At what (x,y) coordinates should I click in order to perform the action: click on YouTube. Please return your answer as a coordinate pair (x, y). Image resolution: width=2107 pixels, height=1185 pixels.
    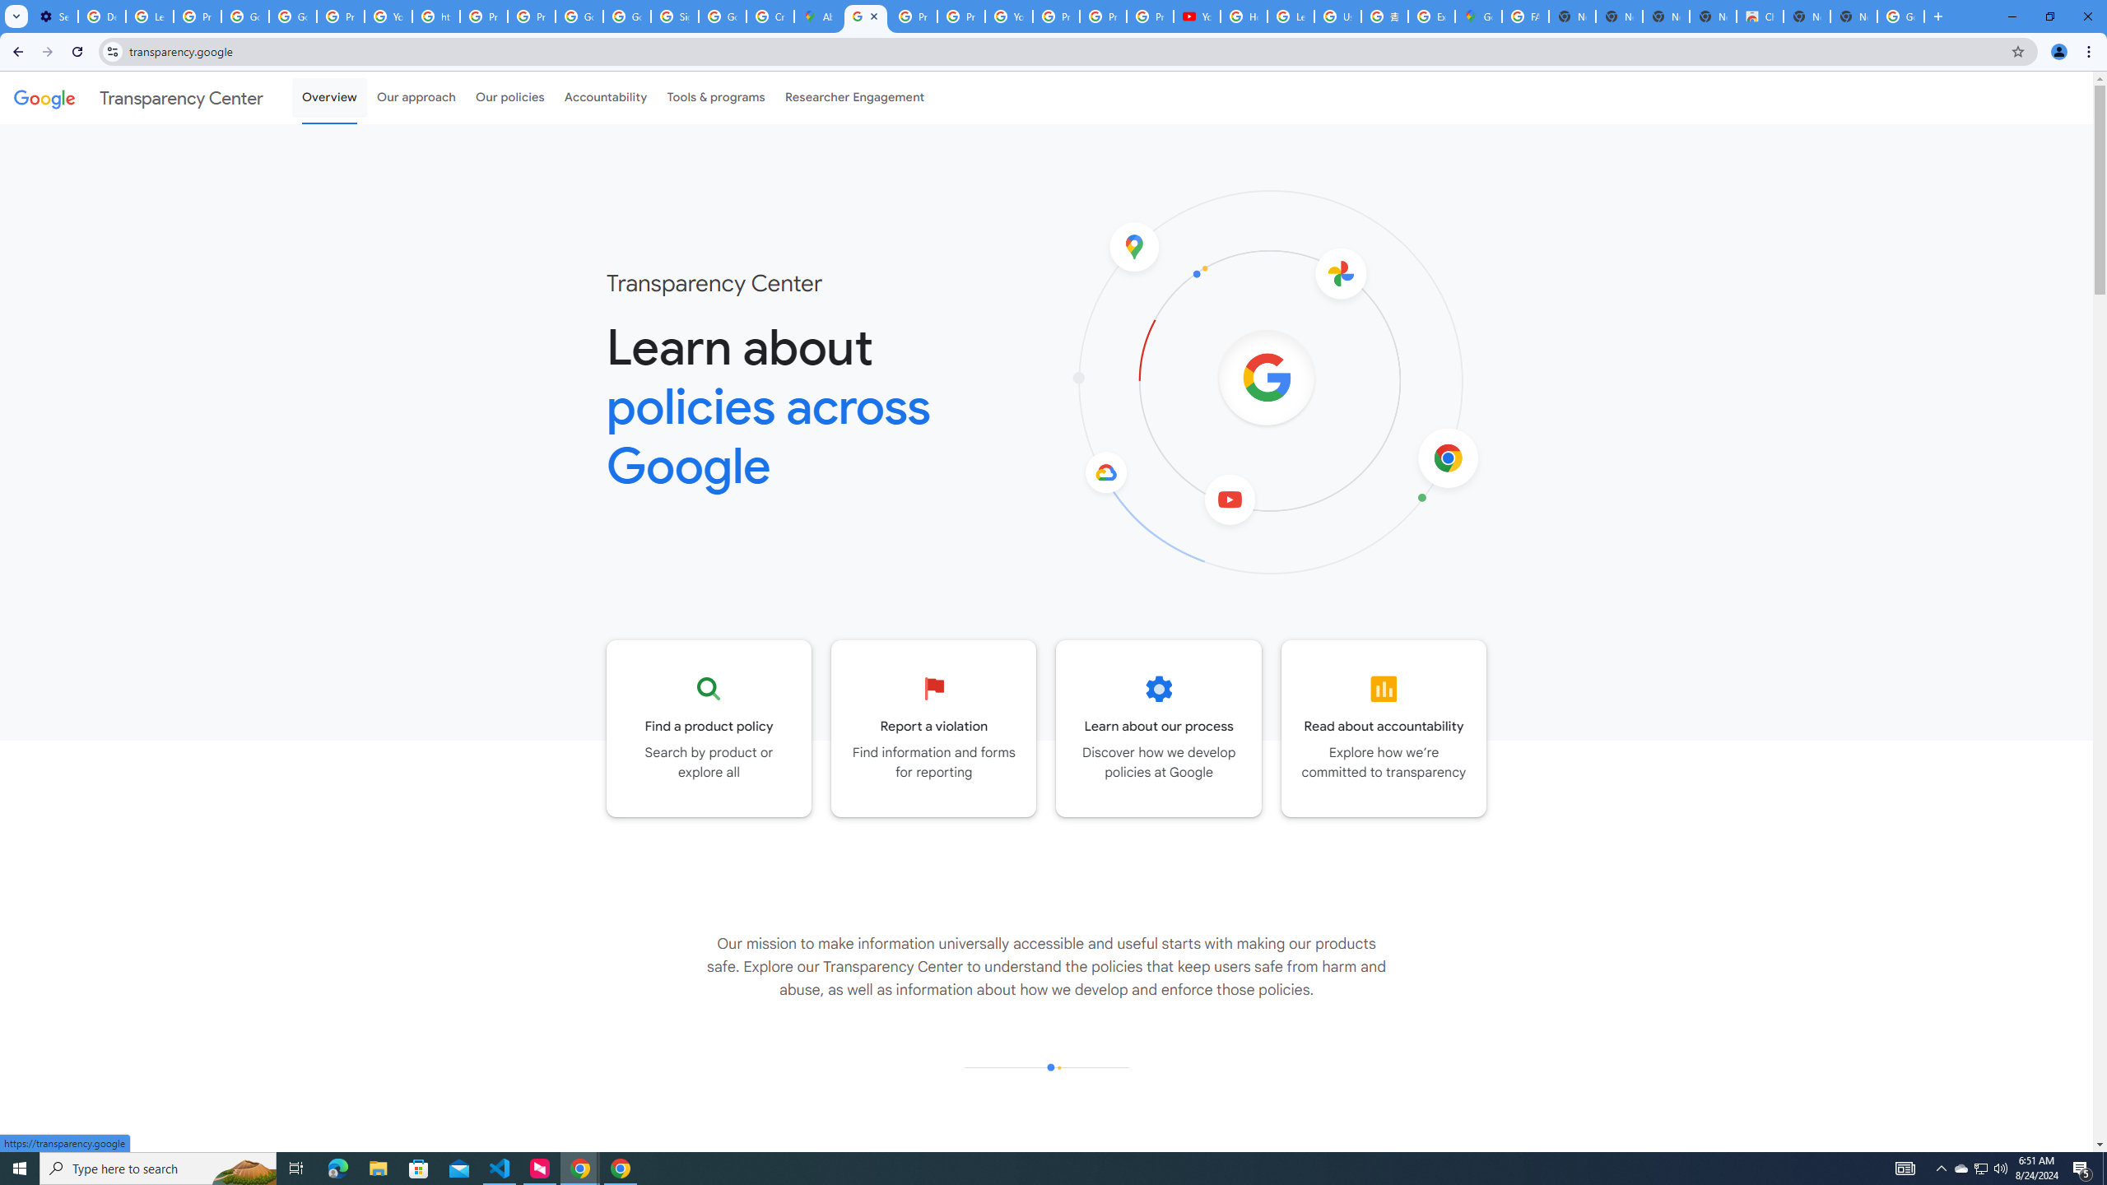
    Looking at the image, I should click on (1198, 16).